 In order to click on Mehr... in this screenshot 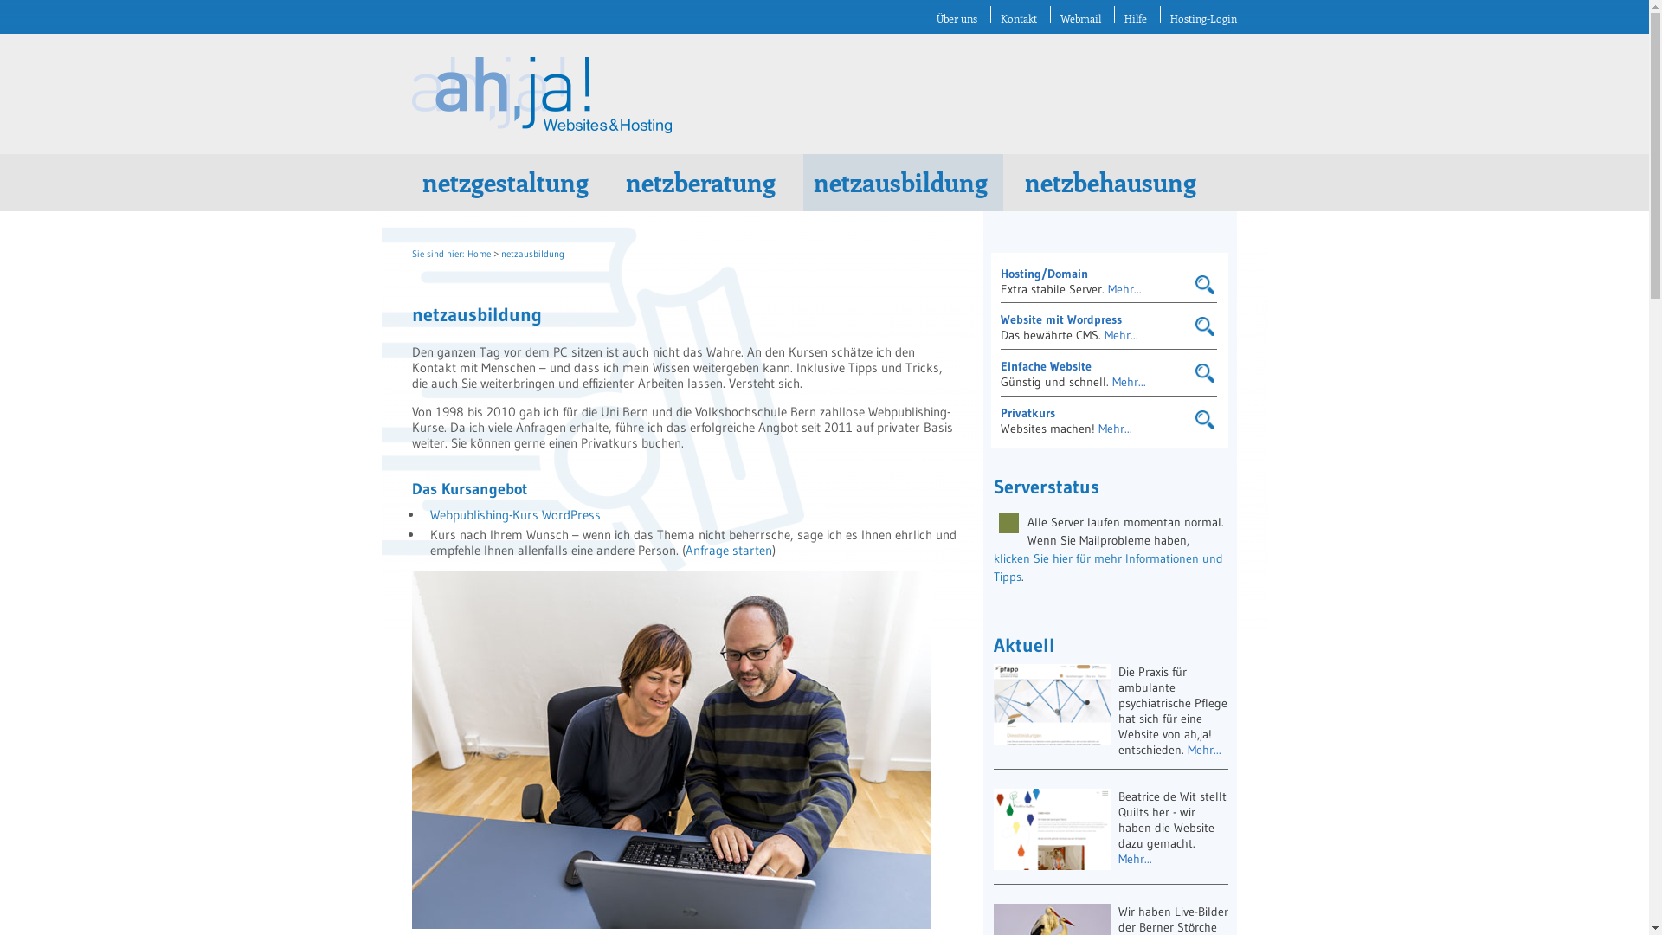, I will do `click(1115, 429)`.